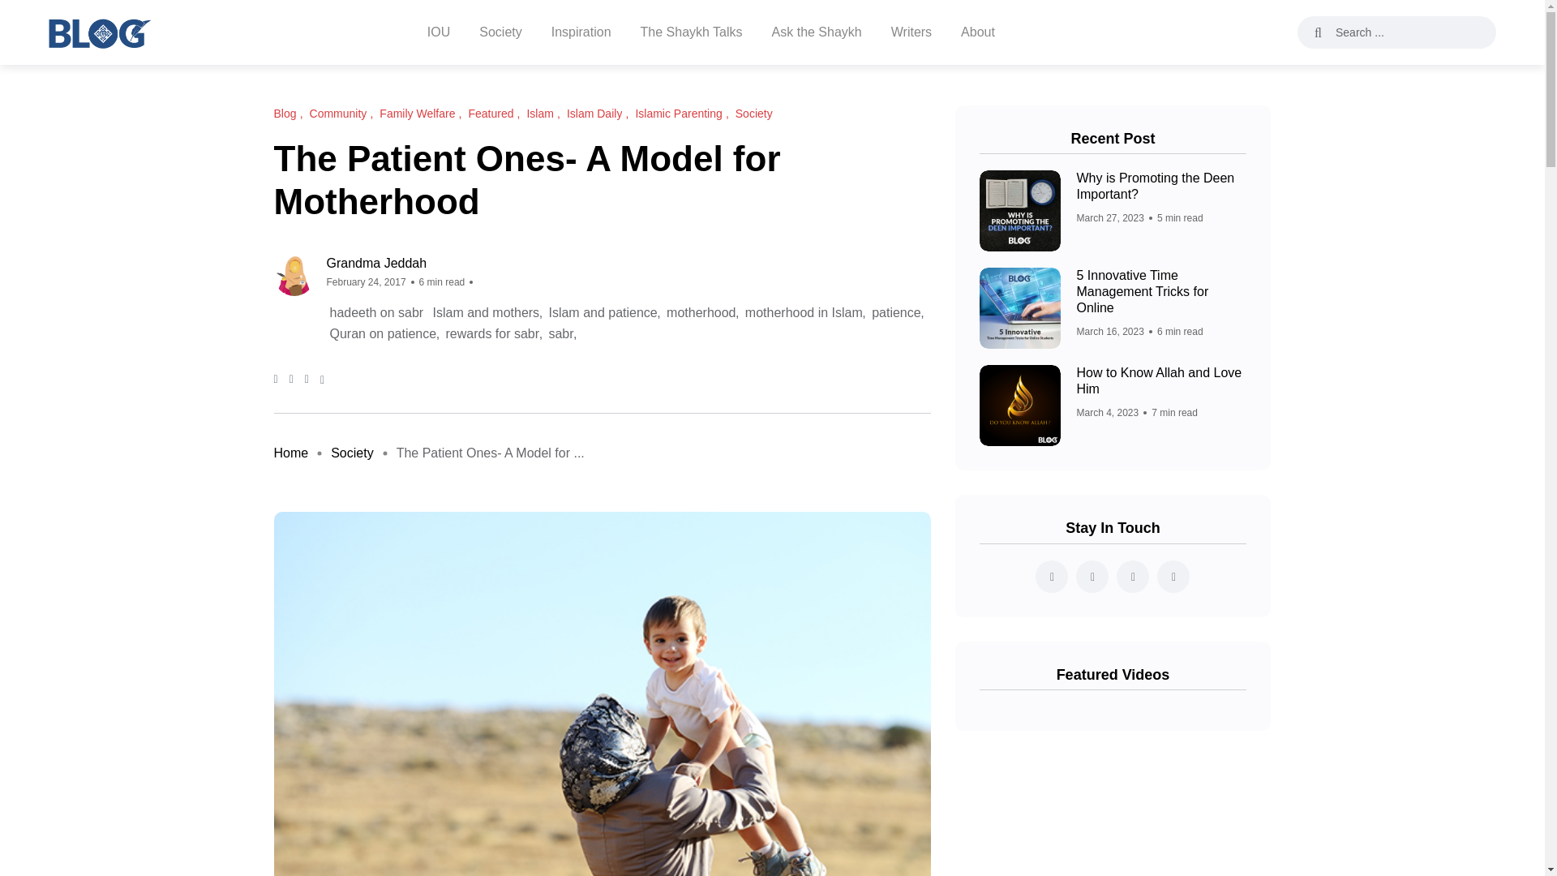 The height and width of the screenshot is (876, 1557). Describe the element at coordinates (99, 32) in the screenshot. I see `IOU Blog` at that location.